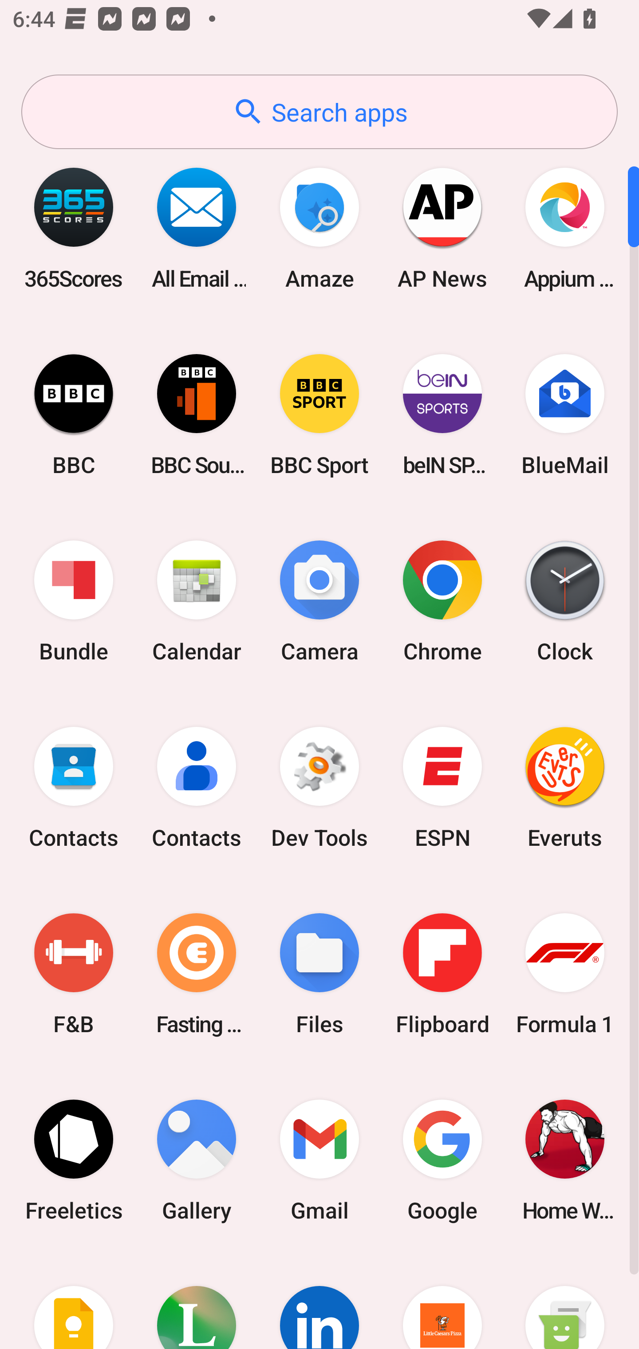  Describe the element at coordinates (74, 974) in the screenshot. I see `F&B` at that location.